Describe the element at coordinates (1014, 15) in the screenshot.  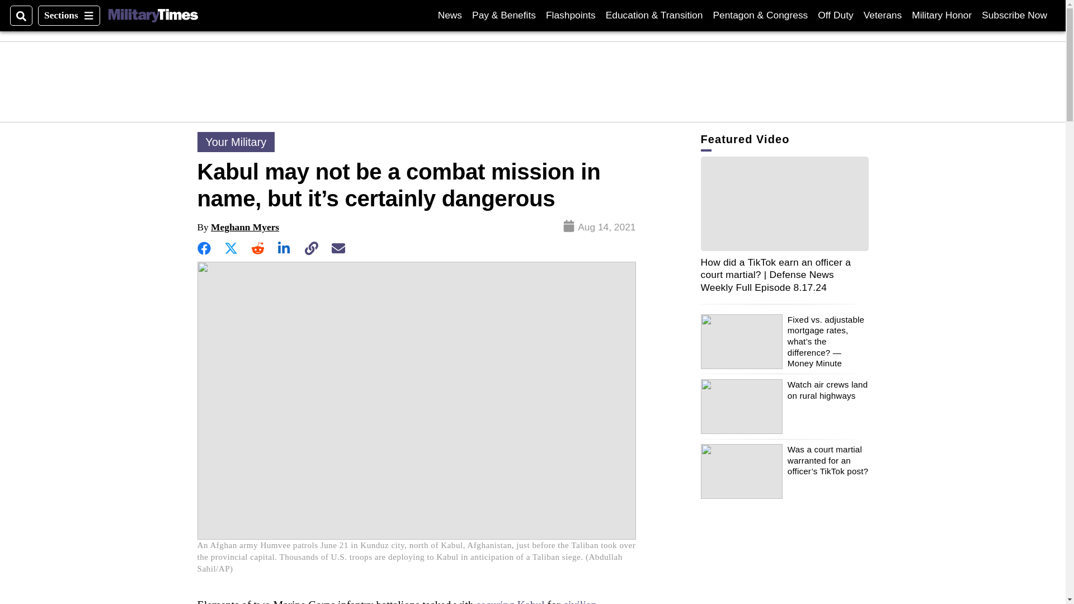
I see `Off Duty` at that location.